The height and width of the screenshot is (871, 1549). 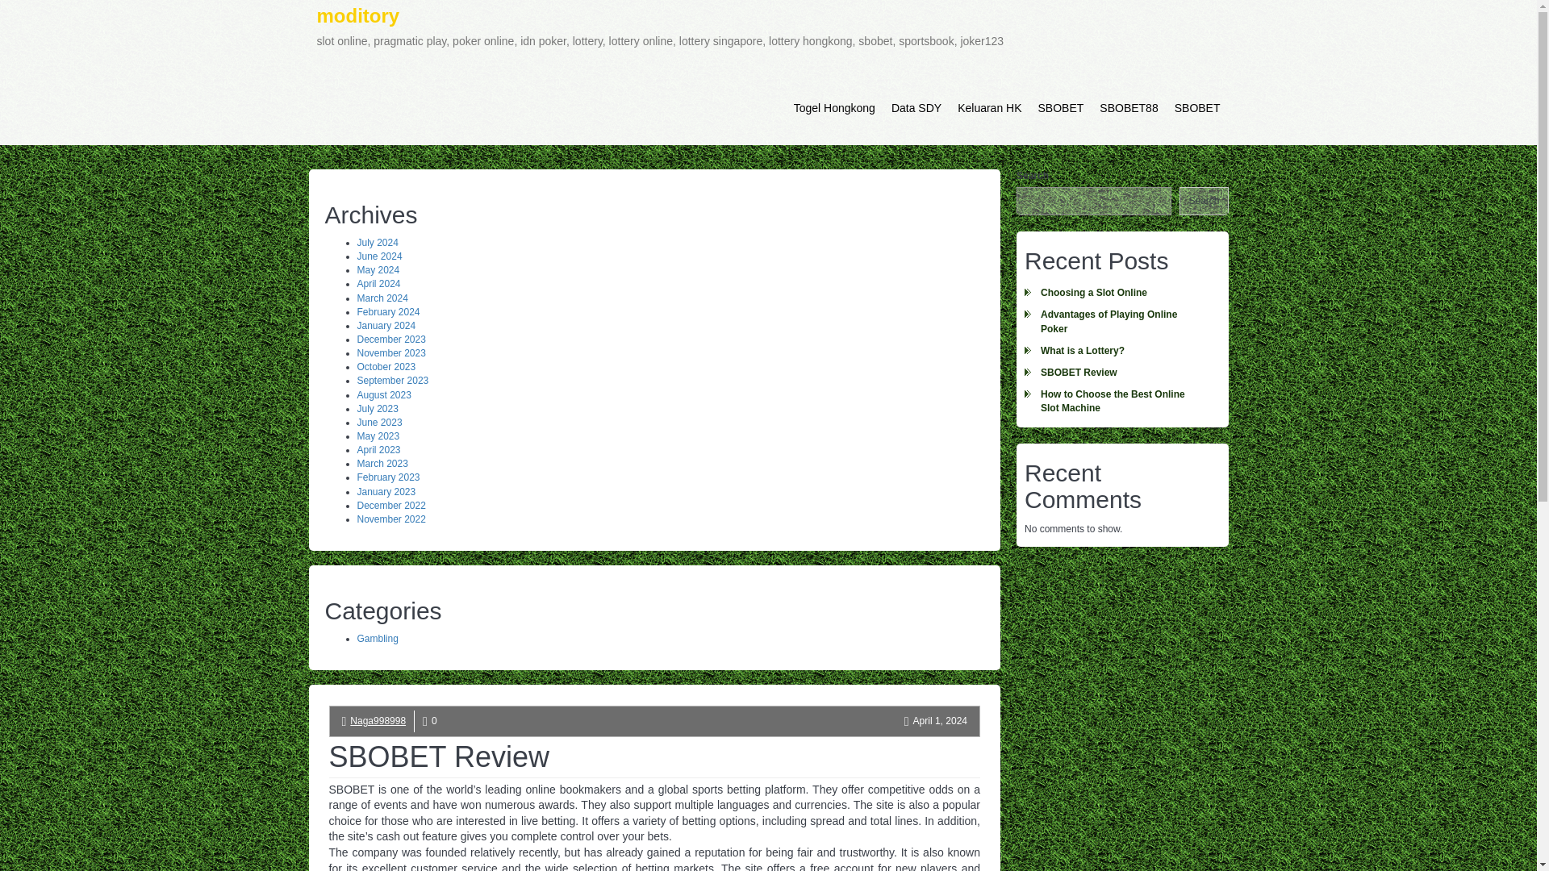 I want to click on June 2023, so click(x=378, y=423).